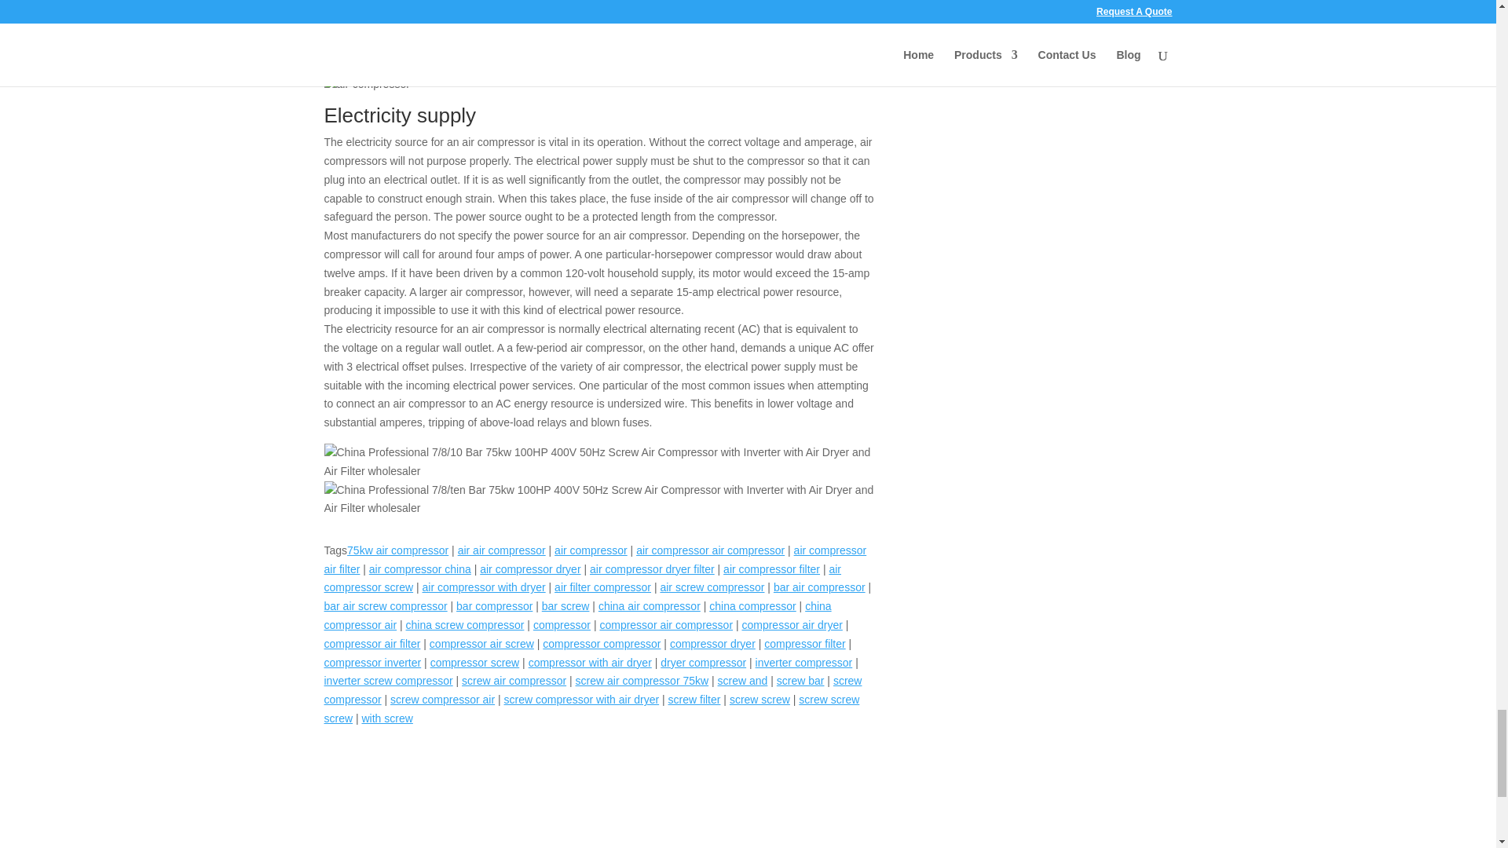 Image resolution: width=1508 pixels, height=848 pixels. I want to click on compressor air screw, so click(481, 644).